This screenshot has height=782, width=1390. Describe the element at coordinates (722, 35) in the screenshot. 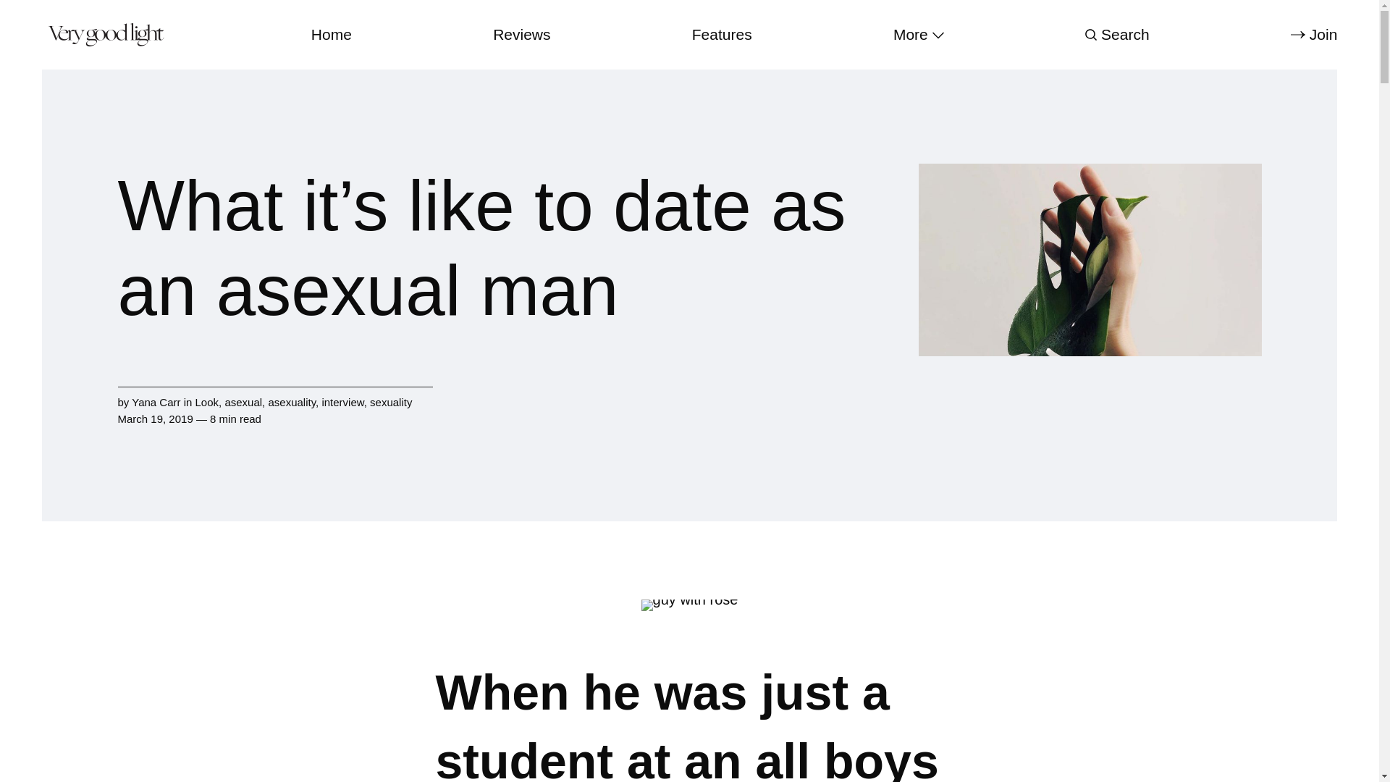

I see `Features` at that location.